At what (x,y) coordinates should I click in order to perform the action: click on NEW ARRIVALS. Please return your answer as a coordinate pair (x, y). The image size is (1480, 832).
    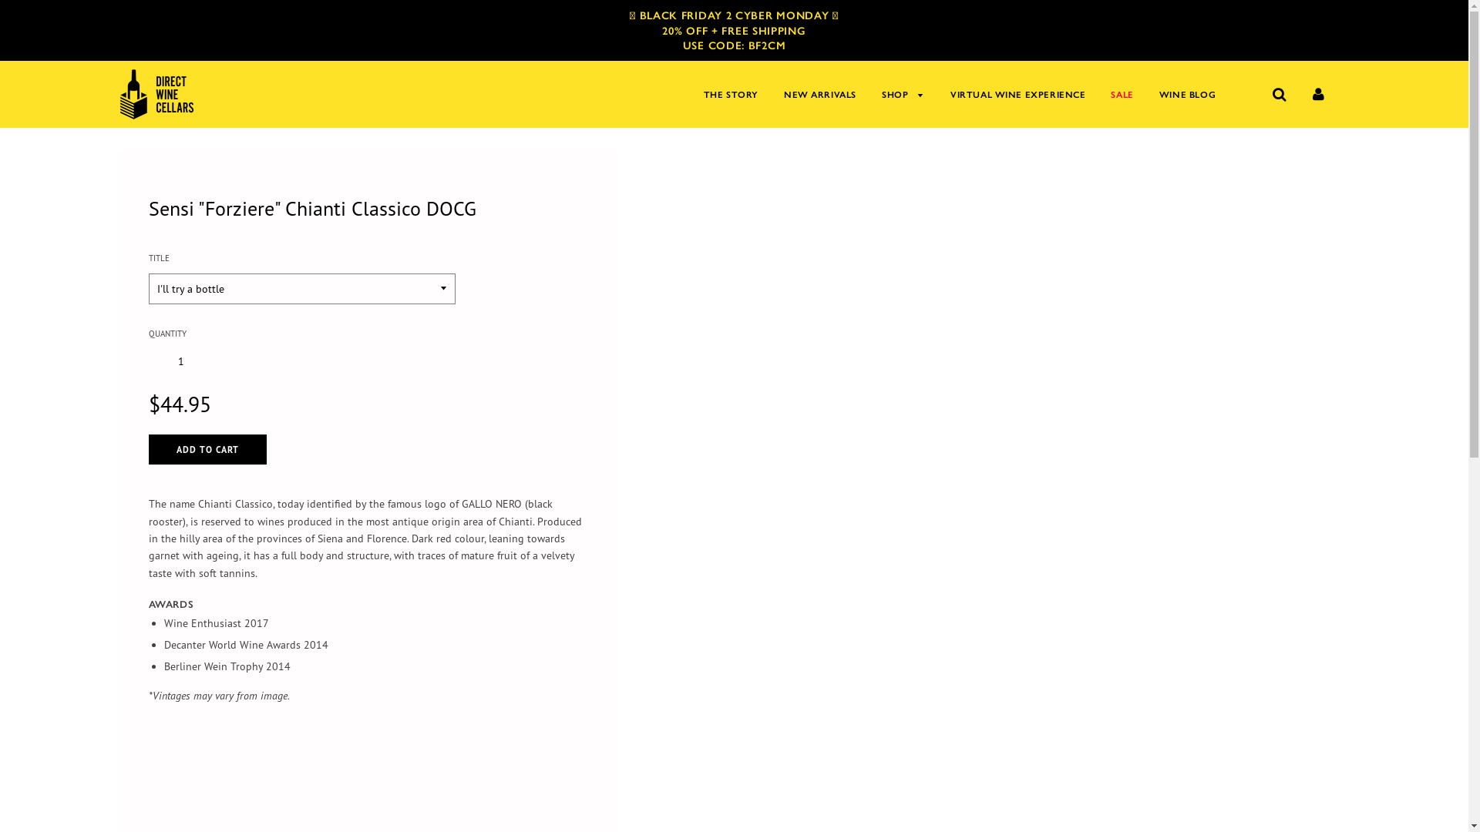
    Looking at the image, I should click on (820, 94).